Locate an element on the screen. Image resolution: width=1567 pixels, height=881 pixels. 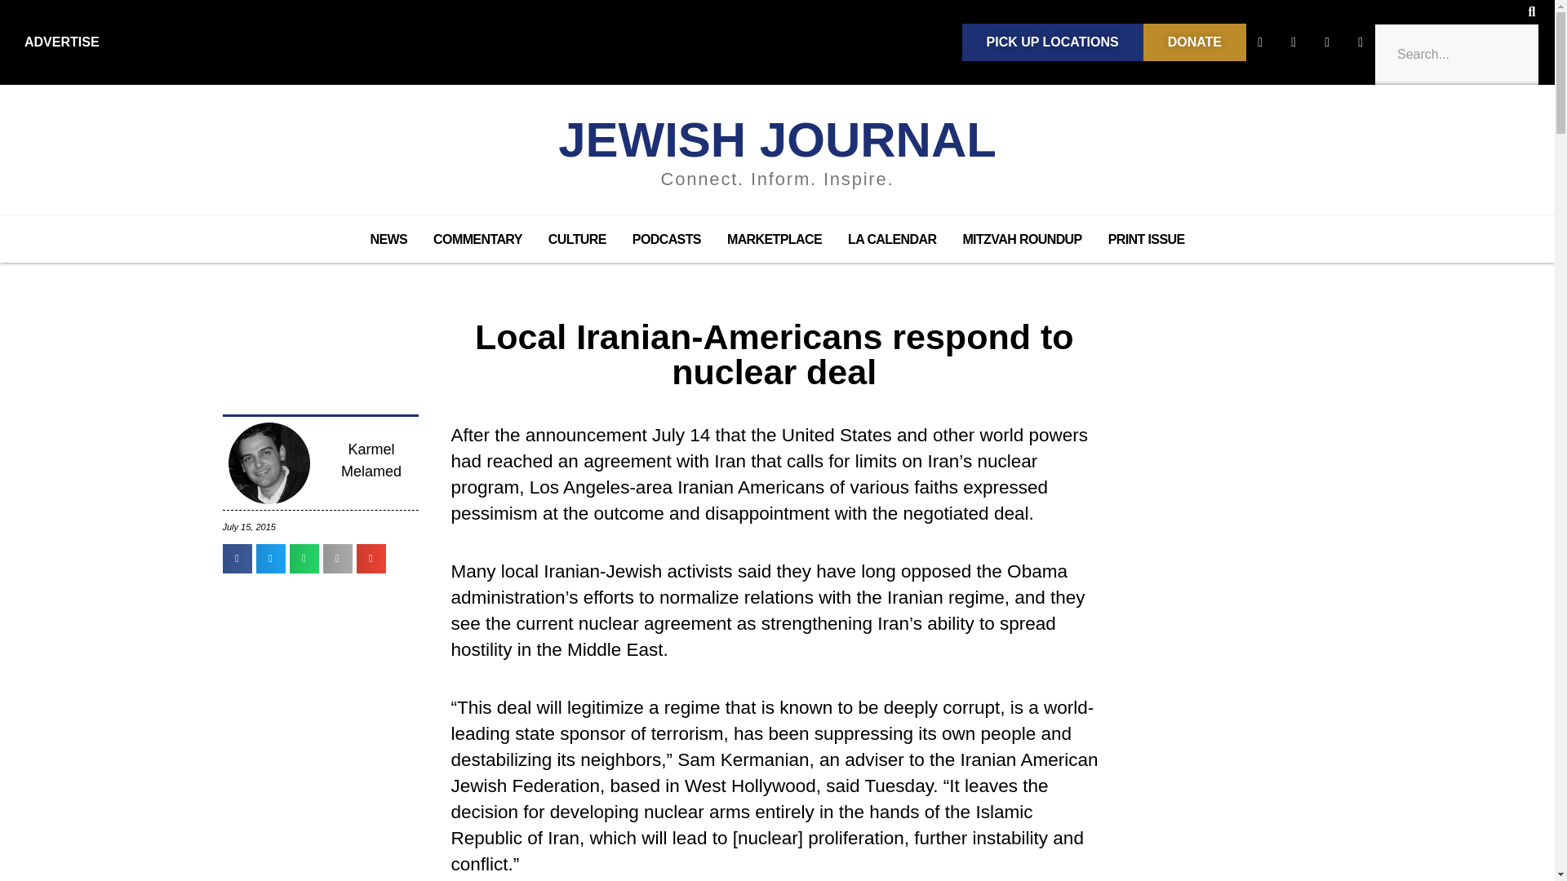
NEWS is located at coordinates (388, 239).